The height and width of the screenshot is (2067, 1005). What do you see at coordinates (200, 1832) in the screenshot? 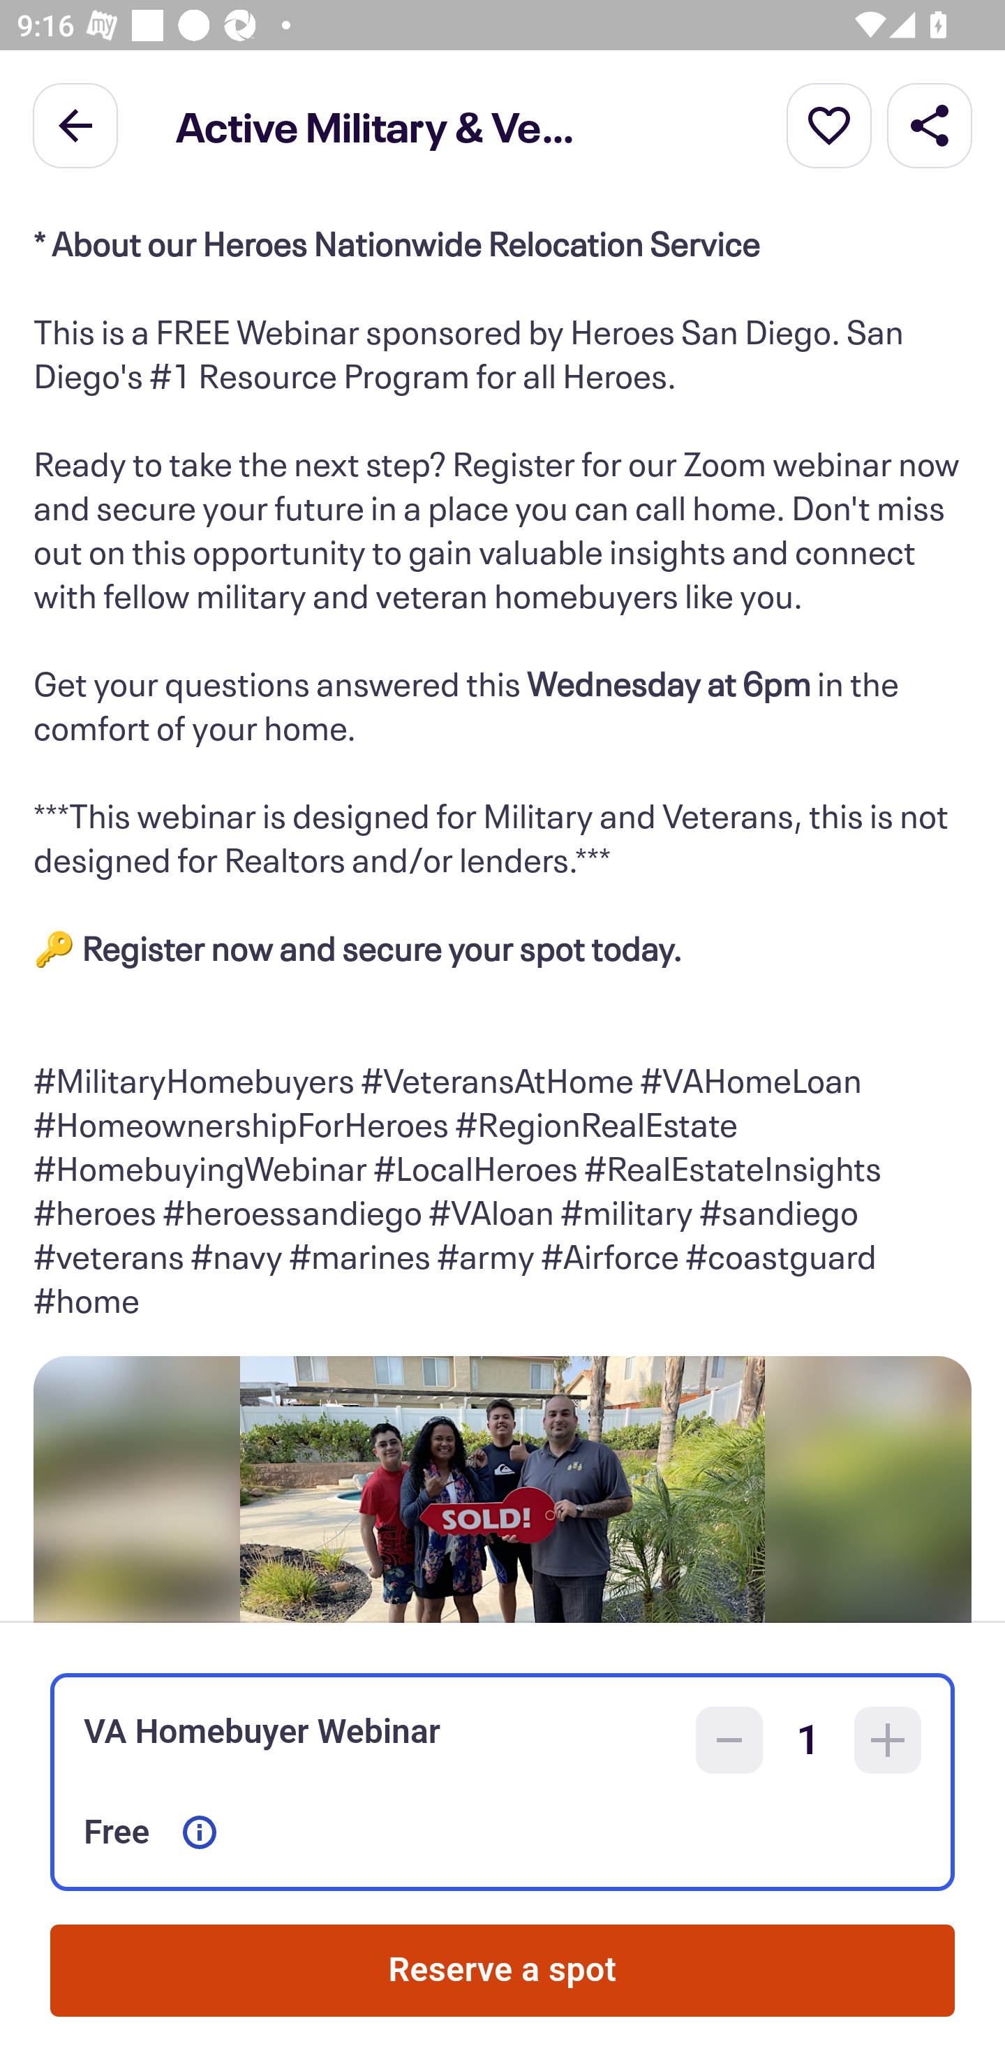
I see `Show more information` at bounding box center [200, 1832].